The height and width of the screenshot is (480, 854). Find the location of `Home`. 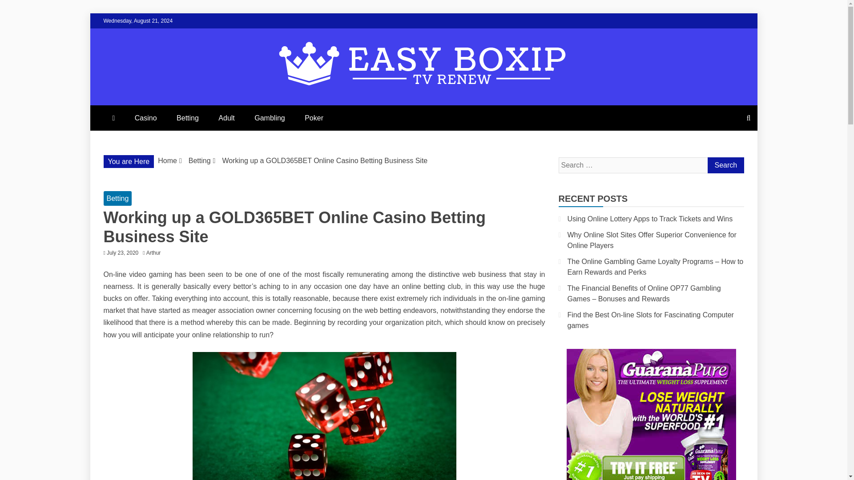

Home is located at coordinates (167, 161).